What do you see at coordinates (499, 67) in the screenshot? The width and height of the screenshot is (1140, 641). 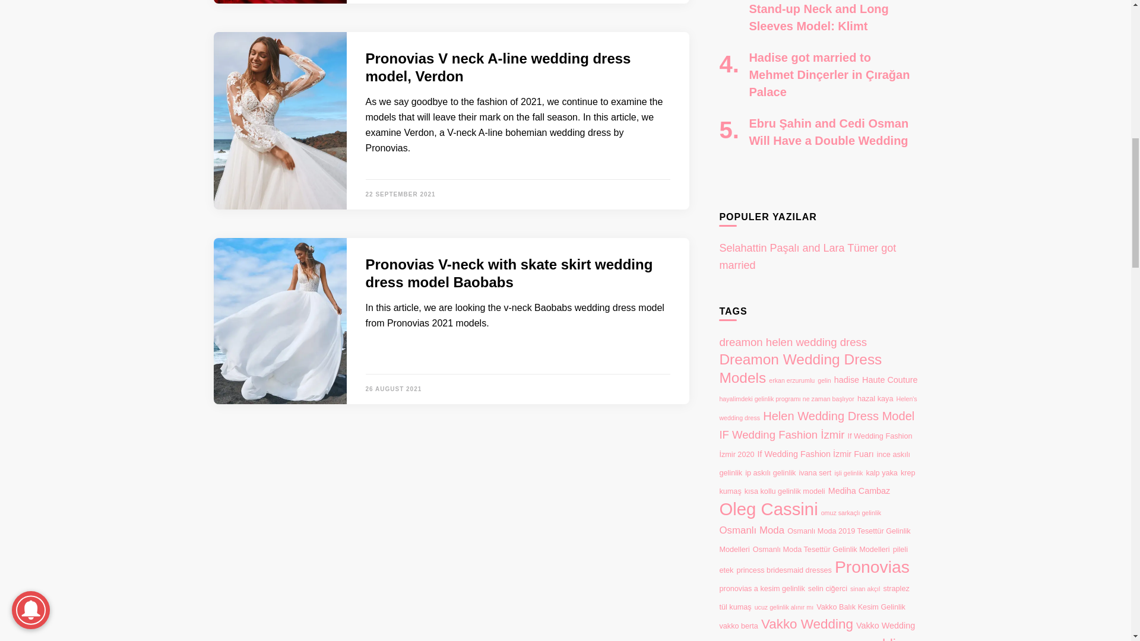 I see `Pronovias V neck A-line wedding dress model, Verdon` at bounding box center [499, 67].